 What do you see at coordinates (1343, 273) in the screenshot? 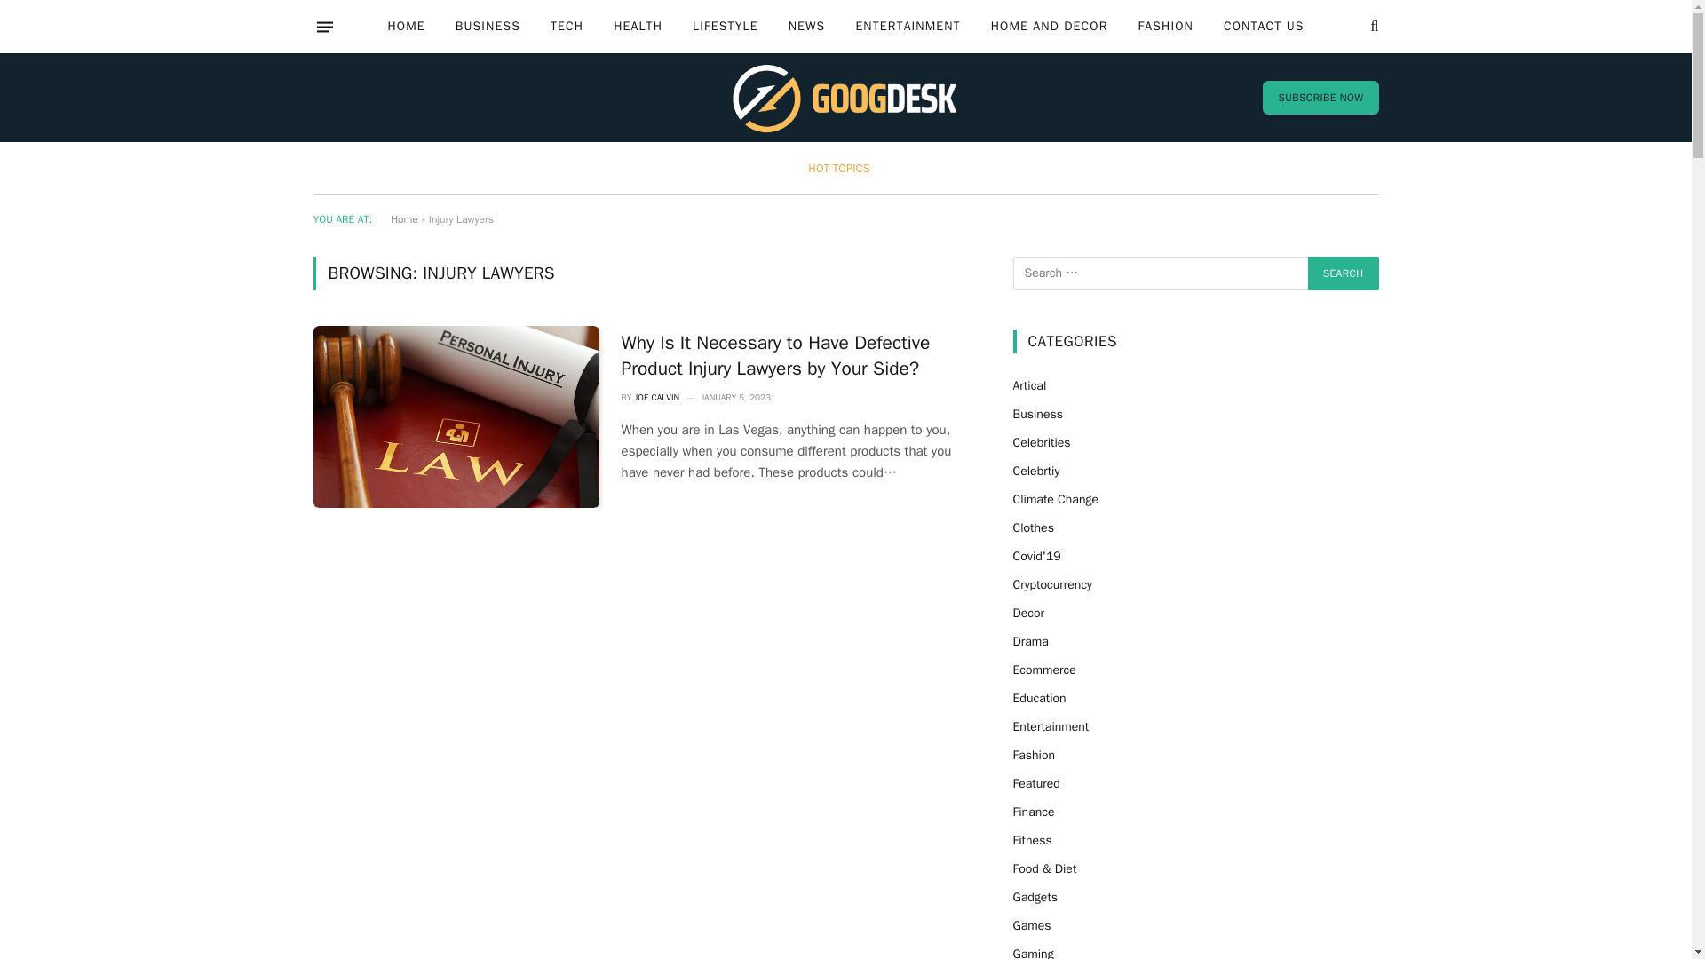
I see `Search` at bounding box center [1343, 273].